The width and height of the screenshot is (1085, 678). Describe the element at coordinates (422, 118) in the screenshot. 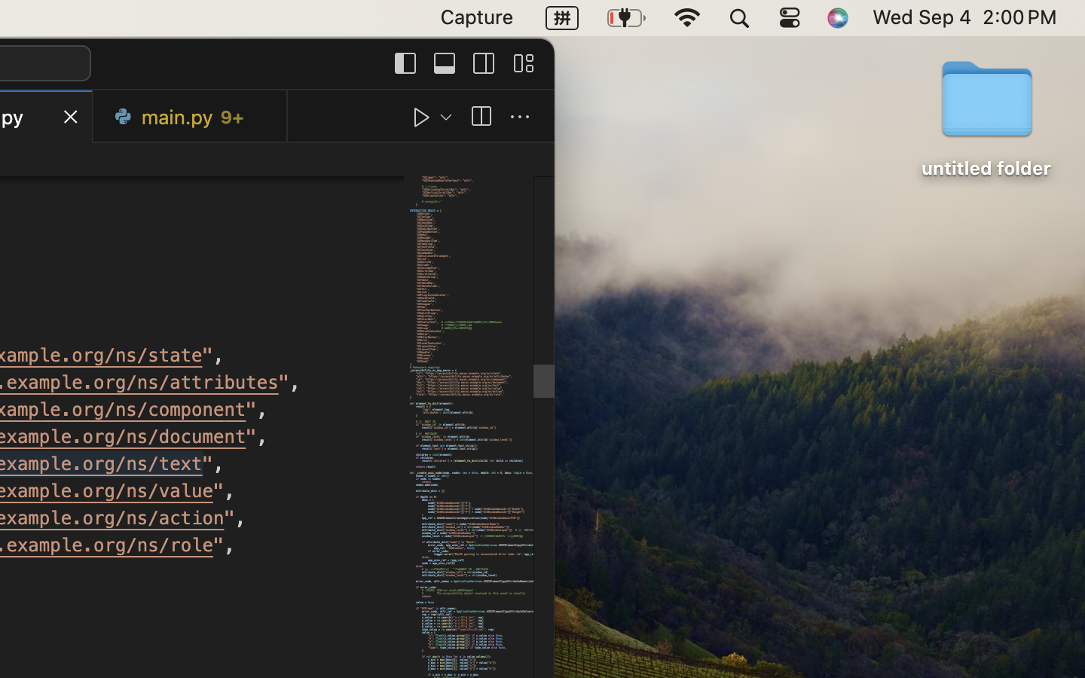

I see `` at that location.